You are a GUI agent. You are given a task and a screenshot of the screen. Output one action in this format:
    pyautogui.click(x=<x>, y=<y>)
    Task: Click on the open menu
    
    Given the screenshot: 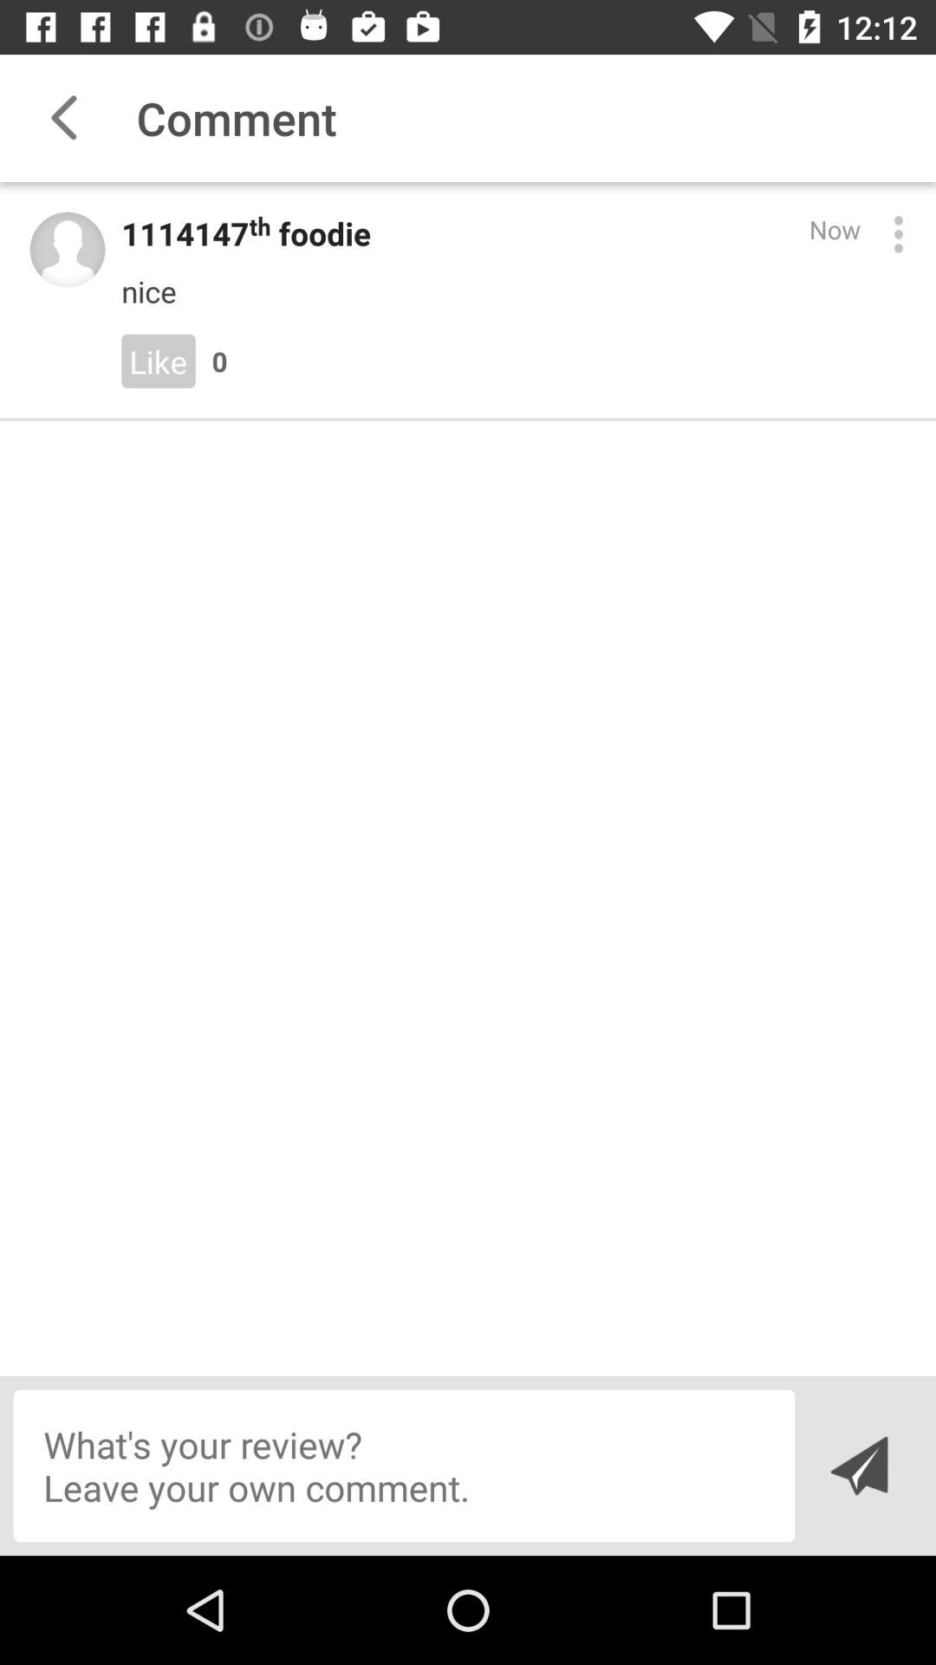 What is the action you would take?
    pyautogui.click(x=898, y=234)
    